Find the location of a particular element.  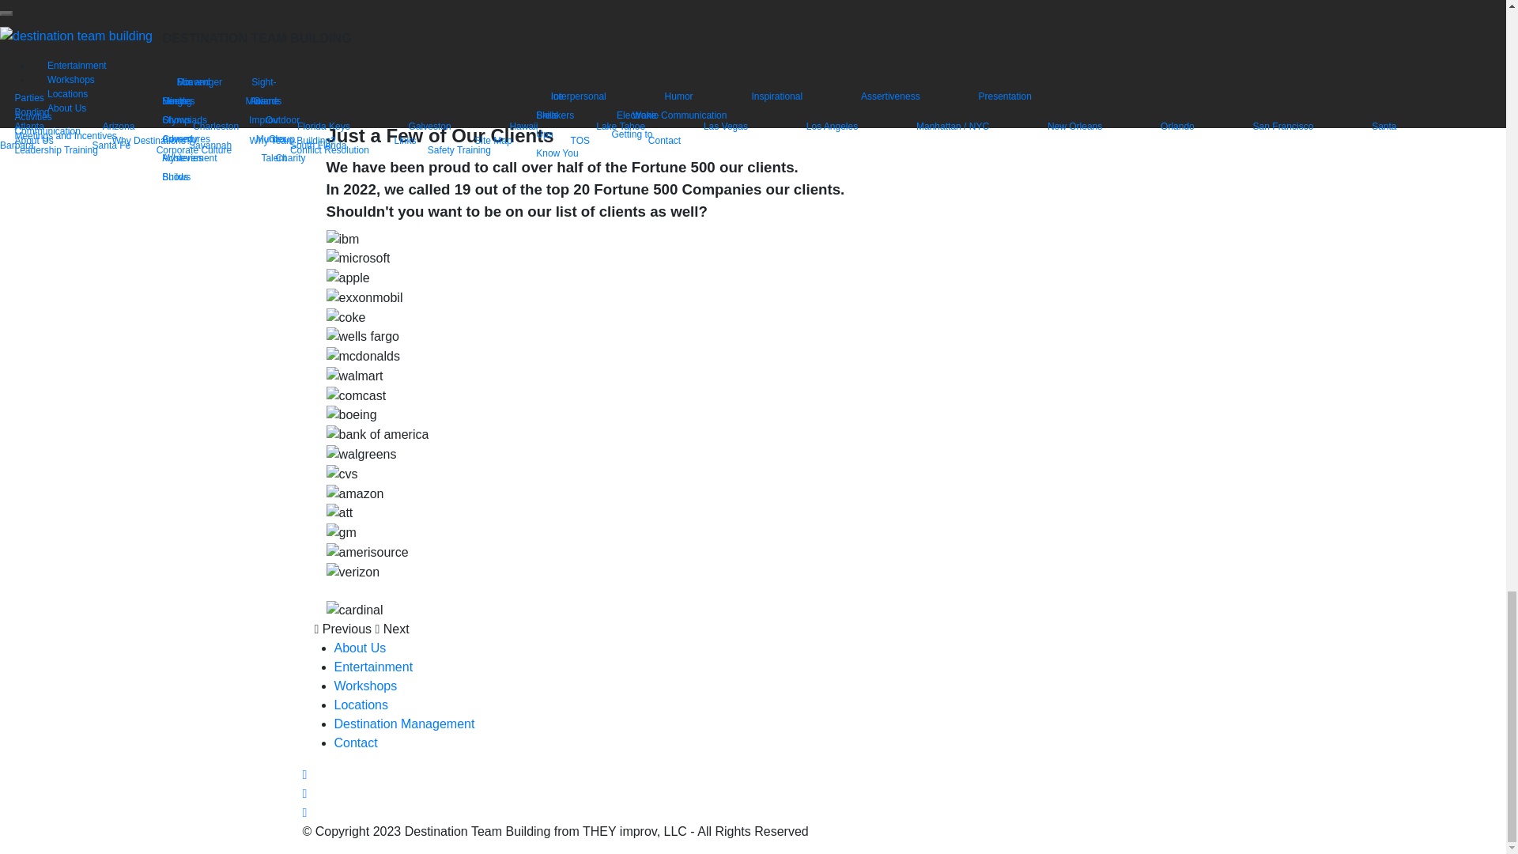

About Us is located at coordinates (359, 648).